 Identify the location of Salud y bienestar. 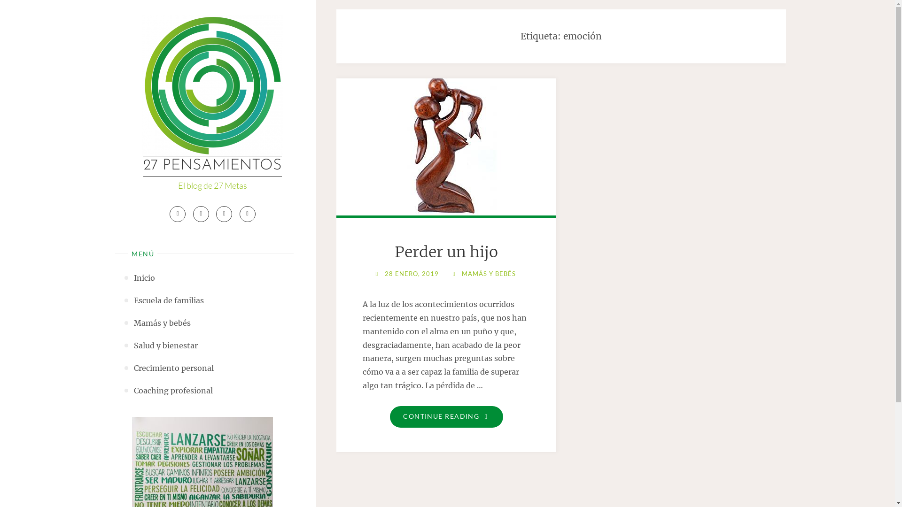
(166, 346).